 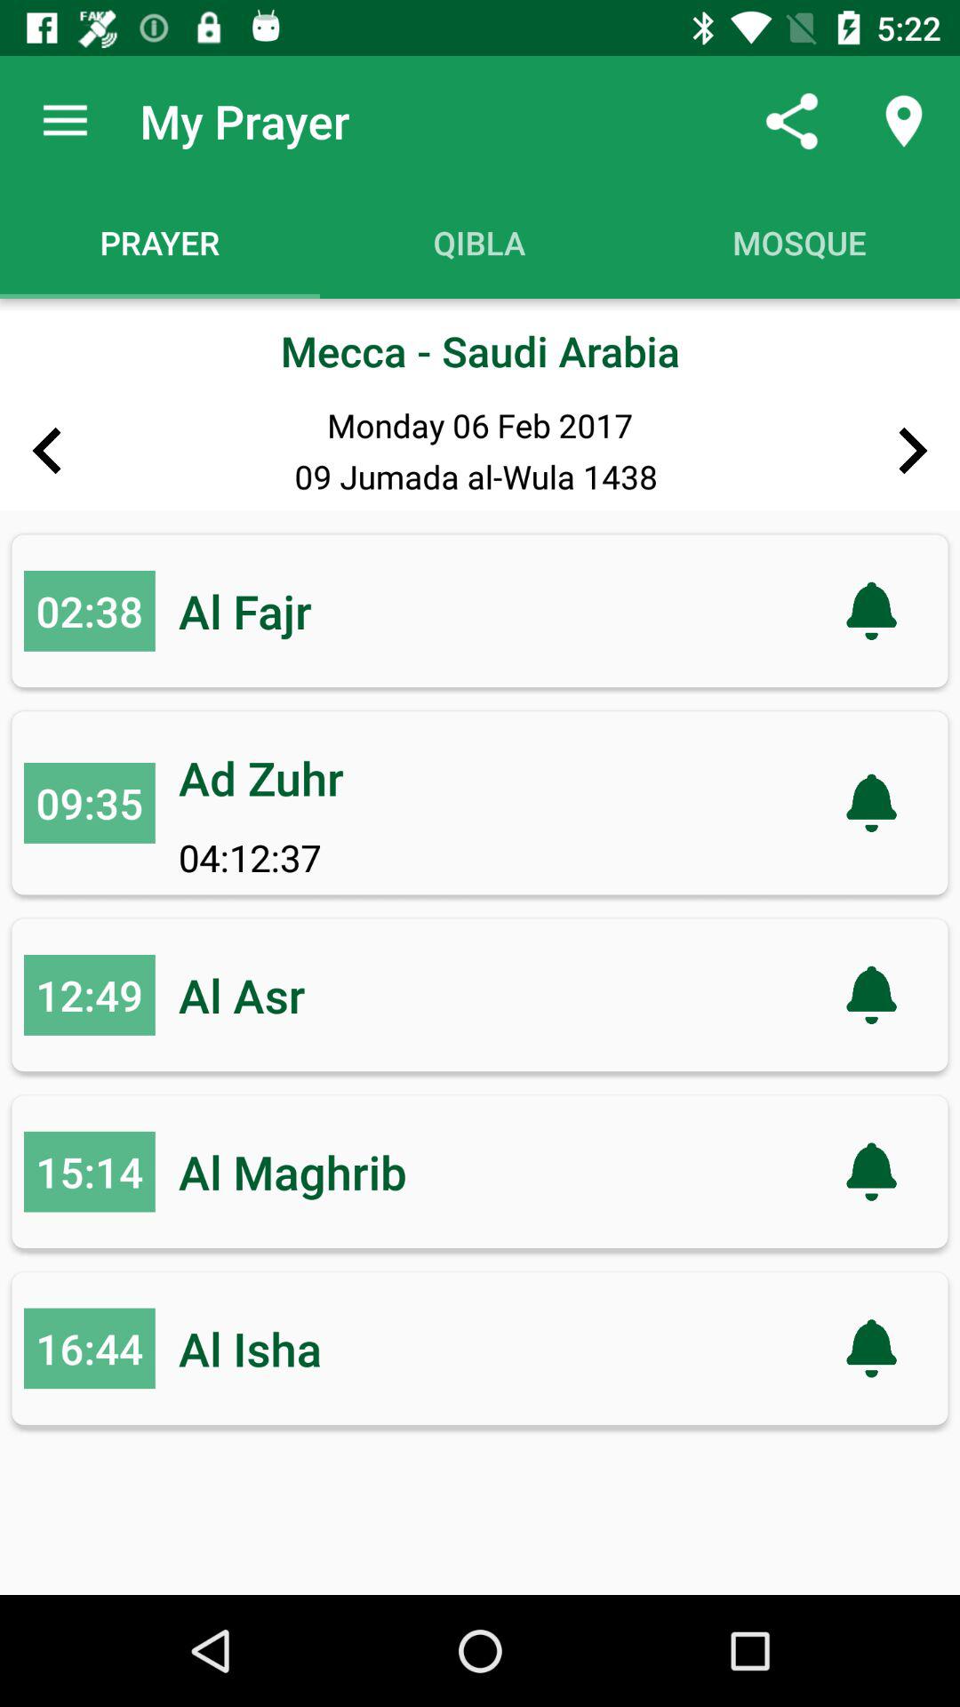 I want to click on open item to the left of al maghrib item, so click(x=89, y=1172).